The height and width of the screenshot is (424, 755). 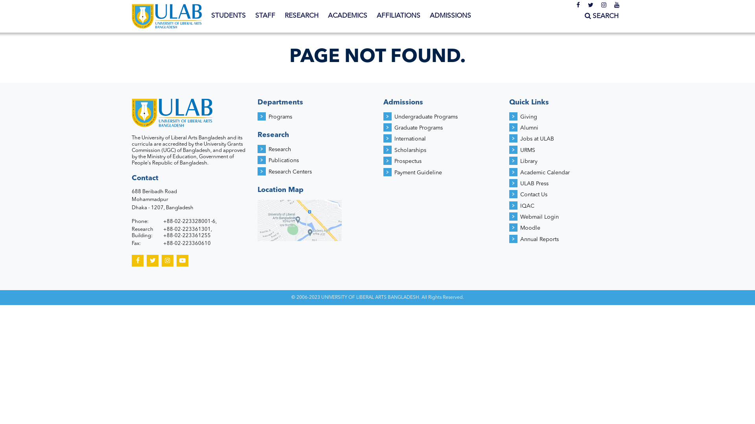 I want to click on Alumni, so click(x=529, y=128).